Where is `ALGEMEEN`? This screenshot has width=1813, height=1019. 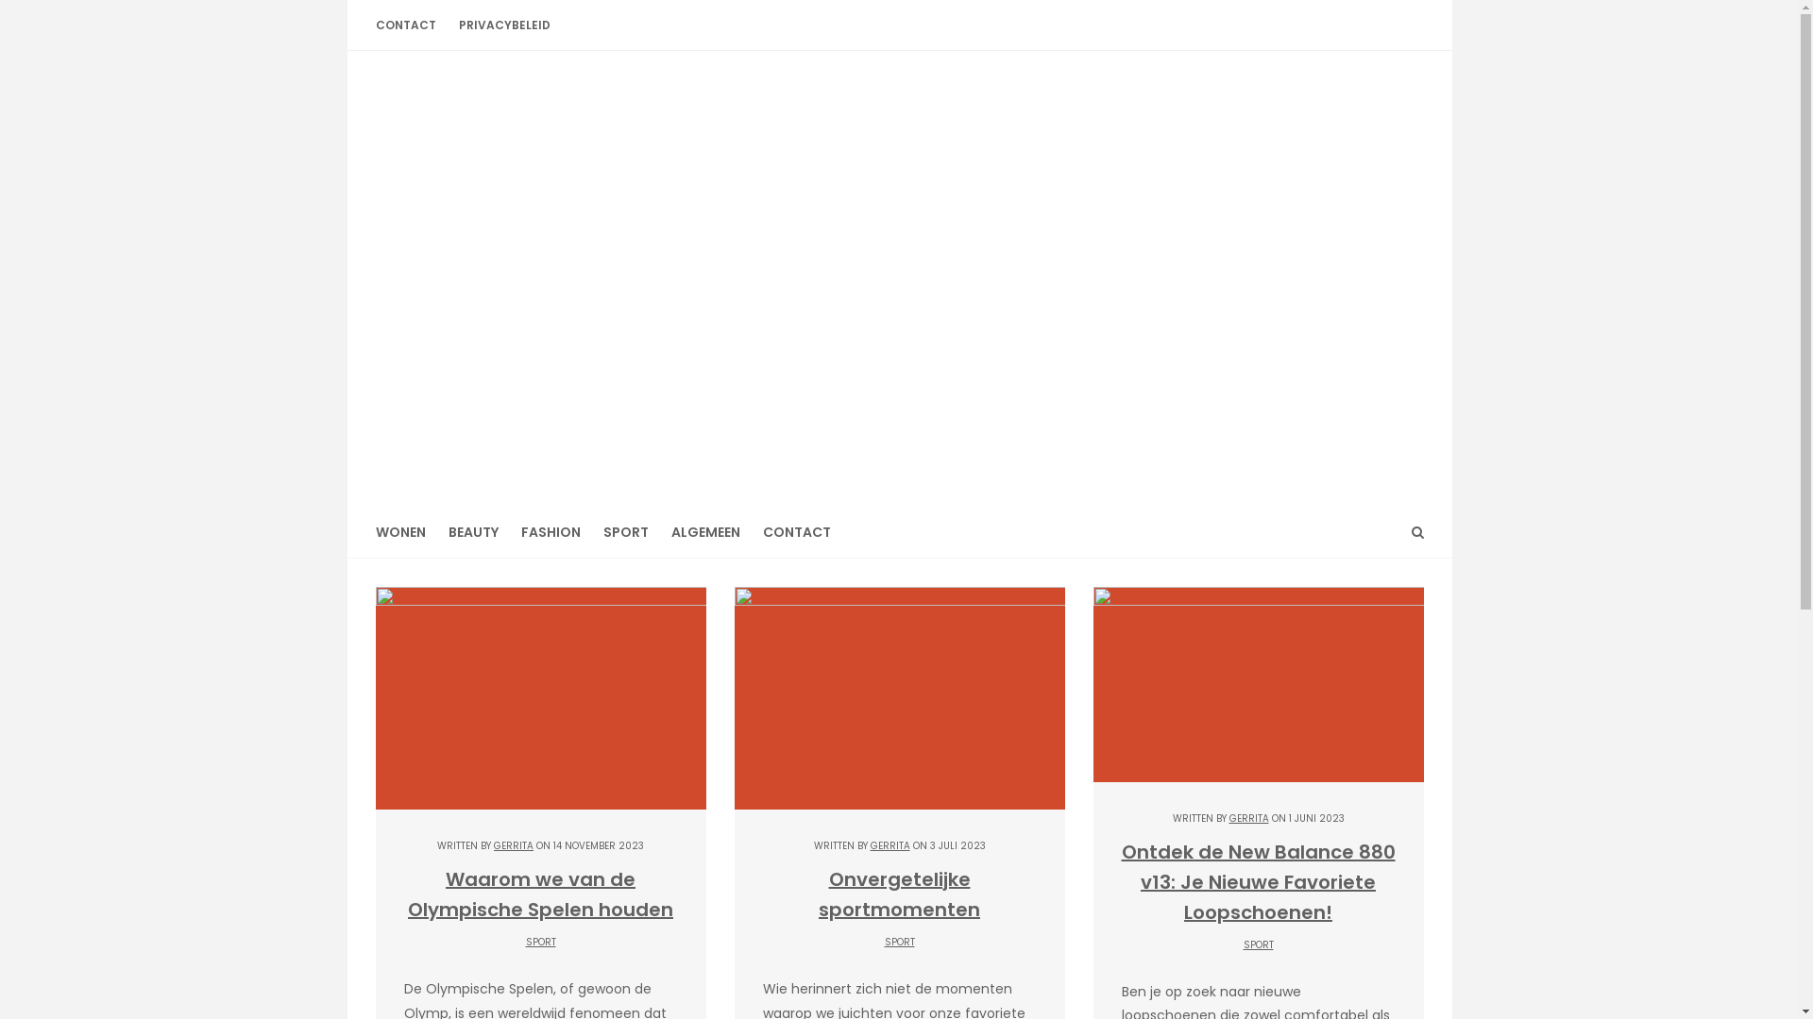 ALGEMEEN is located at coordinates (704, 532).